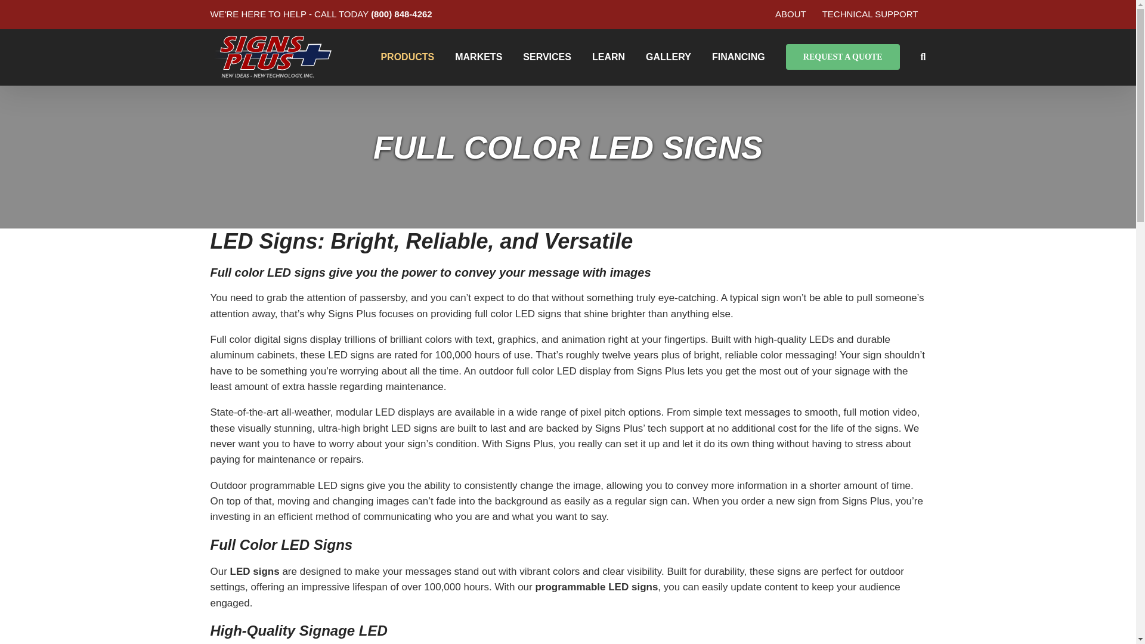 The image size is (1145, 644). What do you see at coordinates (870, 14) in the screenshot?
I see `TECHNICAL SUPPORT` at bounding box center [870, 14].